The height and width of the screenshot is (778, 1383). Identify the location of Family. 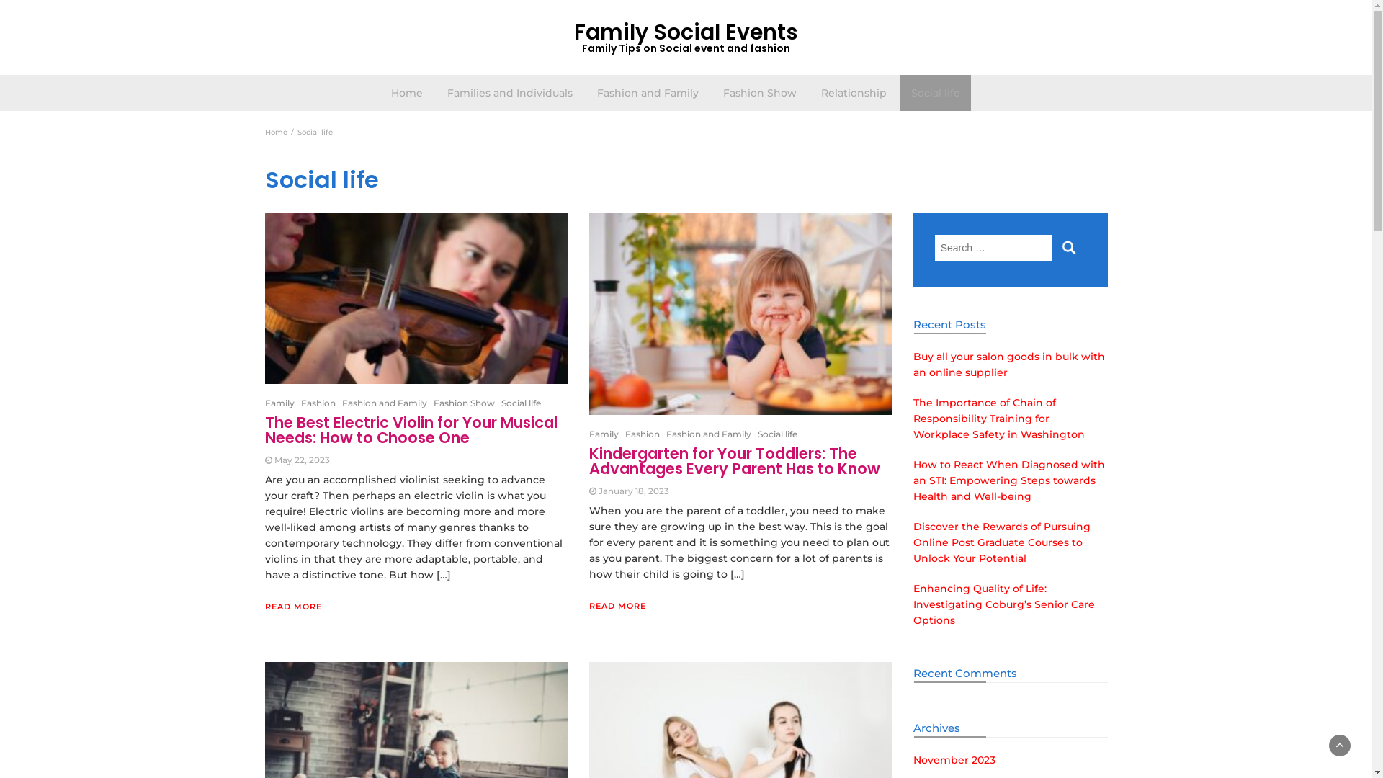
(604, 434).